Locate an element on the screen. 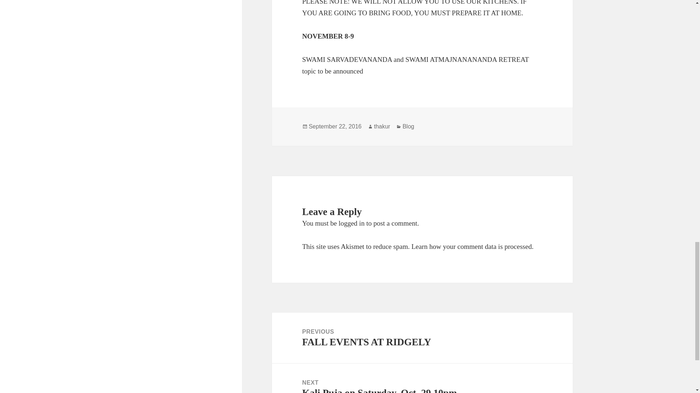 Image resolution: width=700 pixels, height=393 pixels. Learn how your comment data is processed is located at coordinates (335, 127).